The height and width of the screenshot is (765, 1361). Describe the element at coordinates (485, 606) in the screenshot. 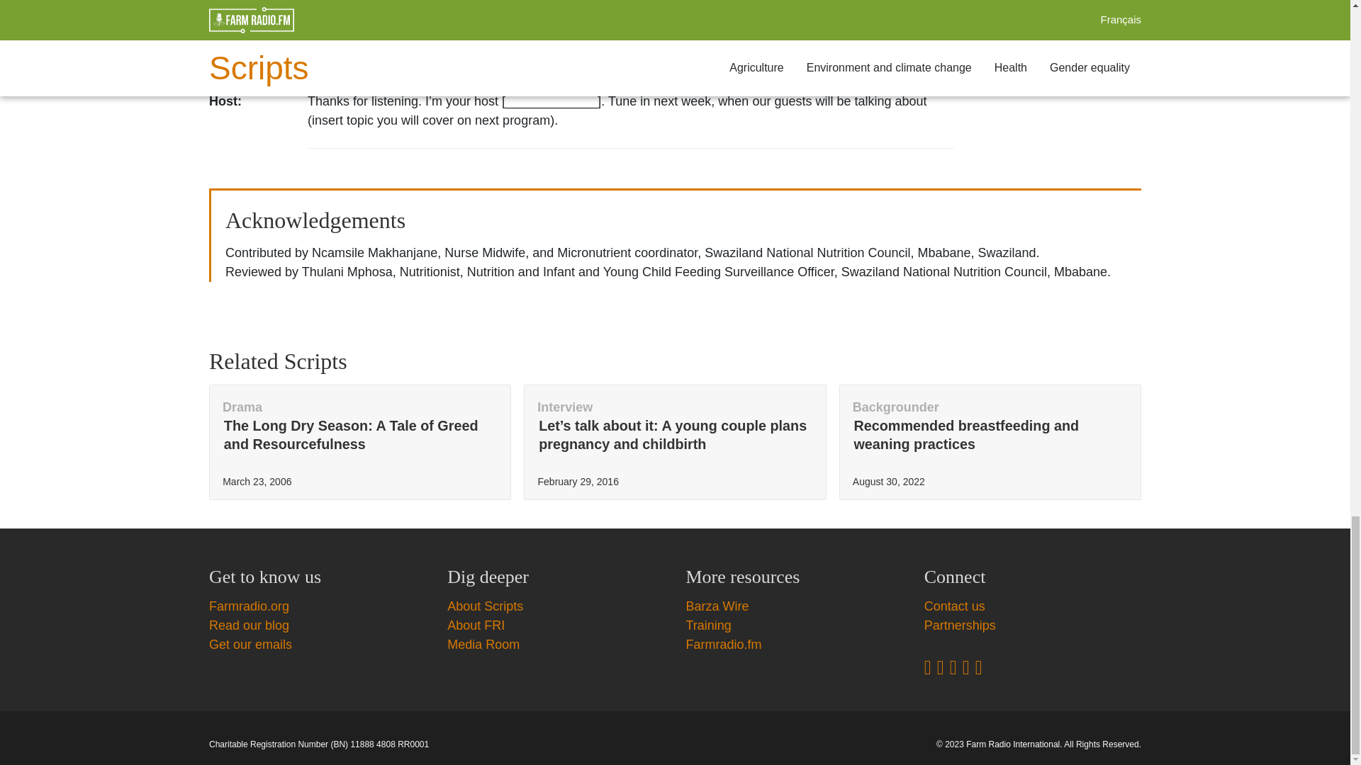

I see `About Scripts` at that location.